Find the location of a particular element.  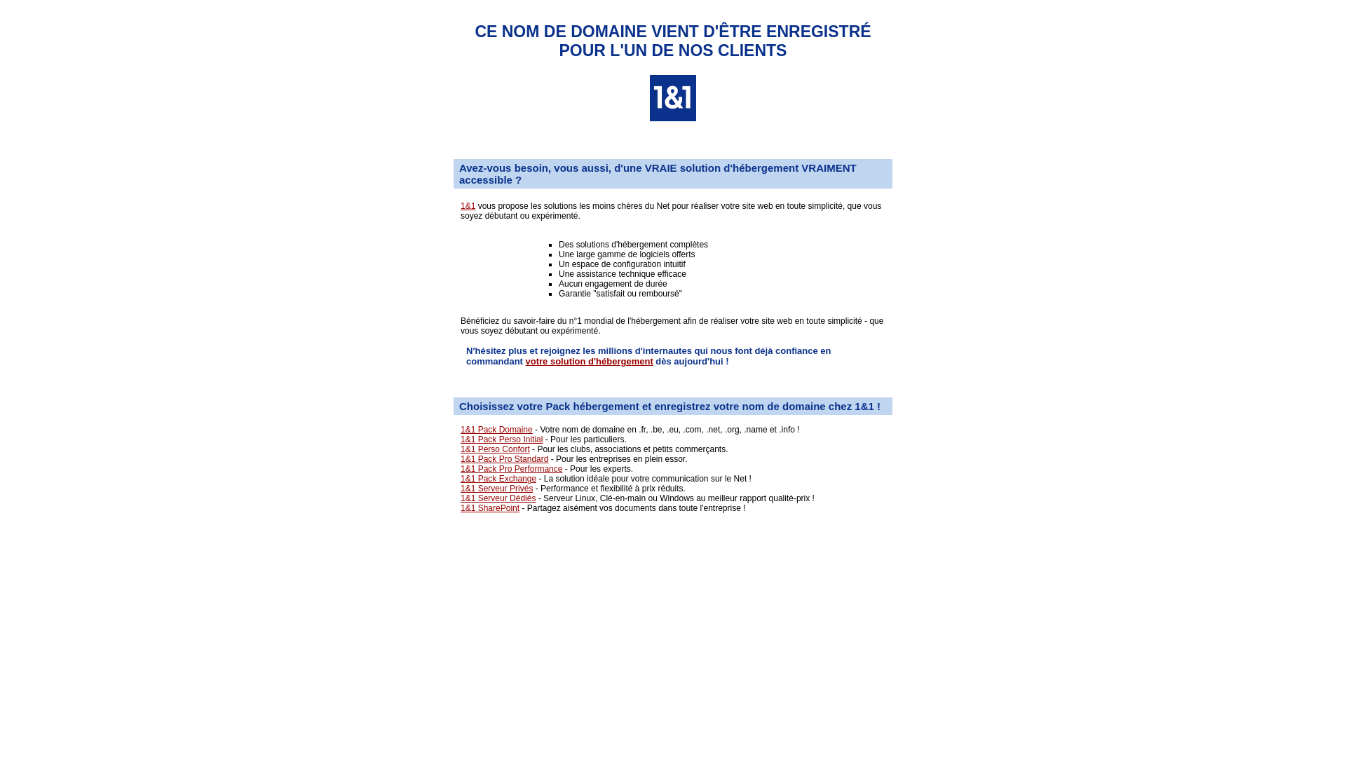

1&1 Pack Exchange is located at coordinates (498, 479).